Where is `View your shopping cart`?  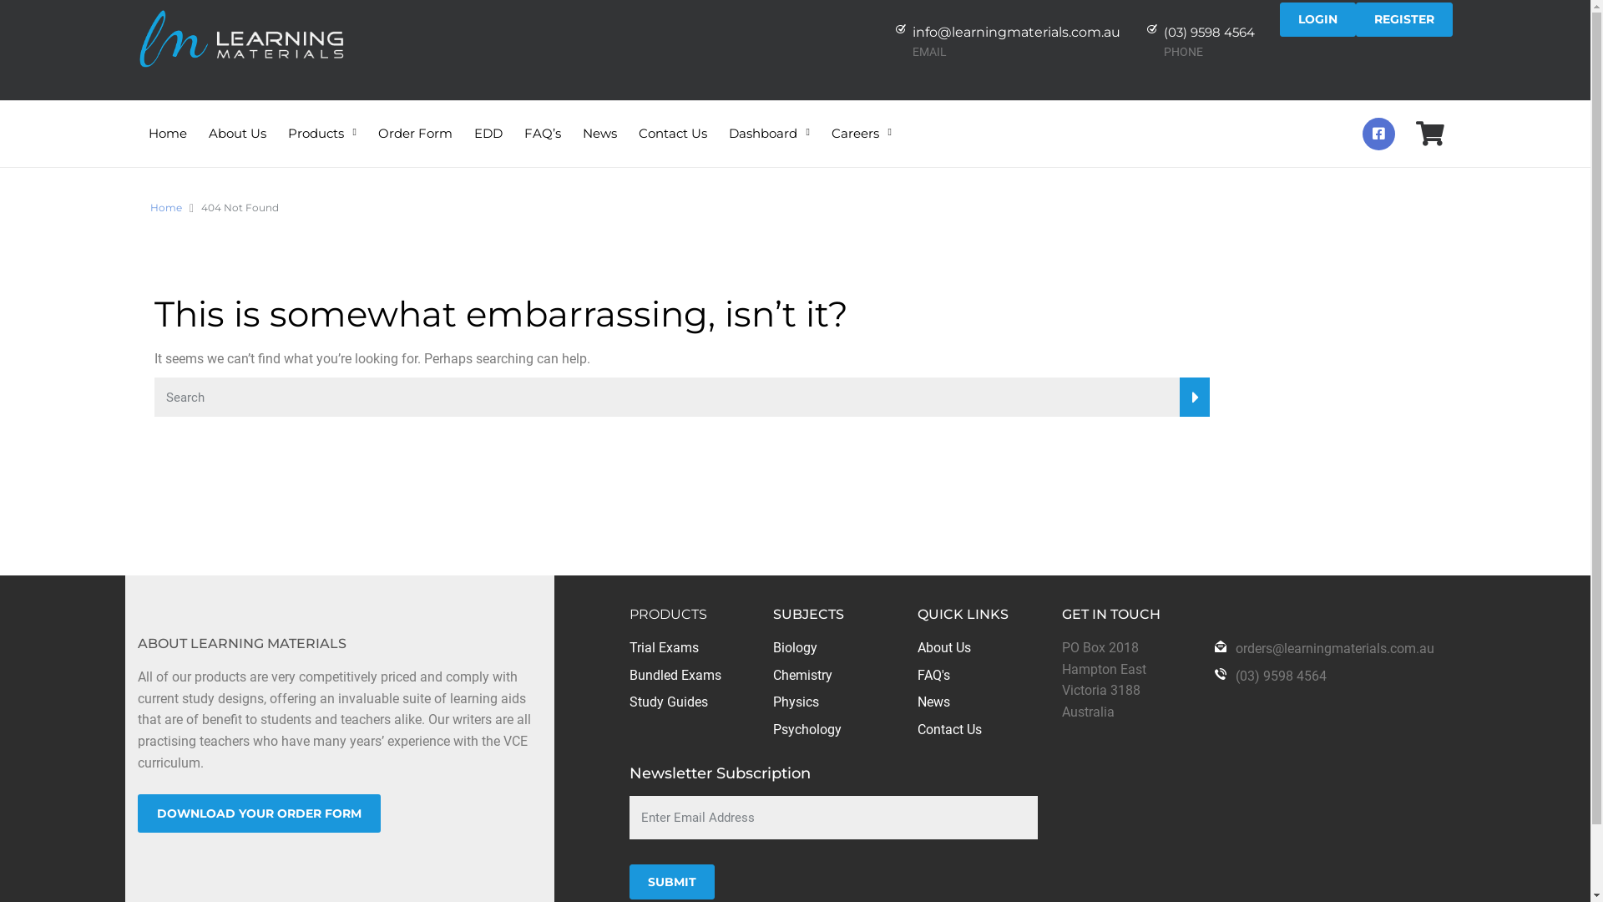
View your shopping cart is located at coordinates (1430, 138).